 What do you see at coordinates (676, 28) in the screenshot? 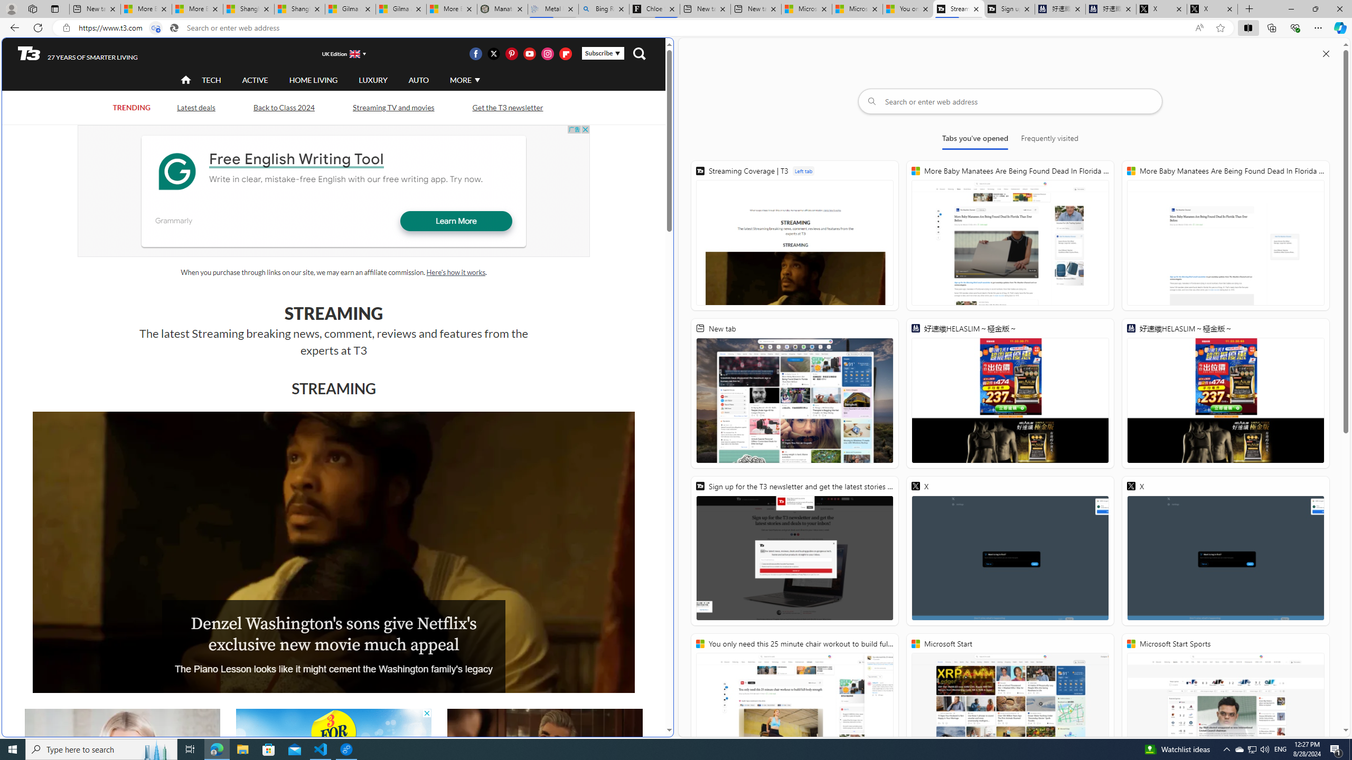
I see `App bar` at bounding box center [676, 28].